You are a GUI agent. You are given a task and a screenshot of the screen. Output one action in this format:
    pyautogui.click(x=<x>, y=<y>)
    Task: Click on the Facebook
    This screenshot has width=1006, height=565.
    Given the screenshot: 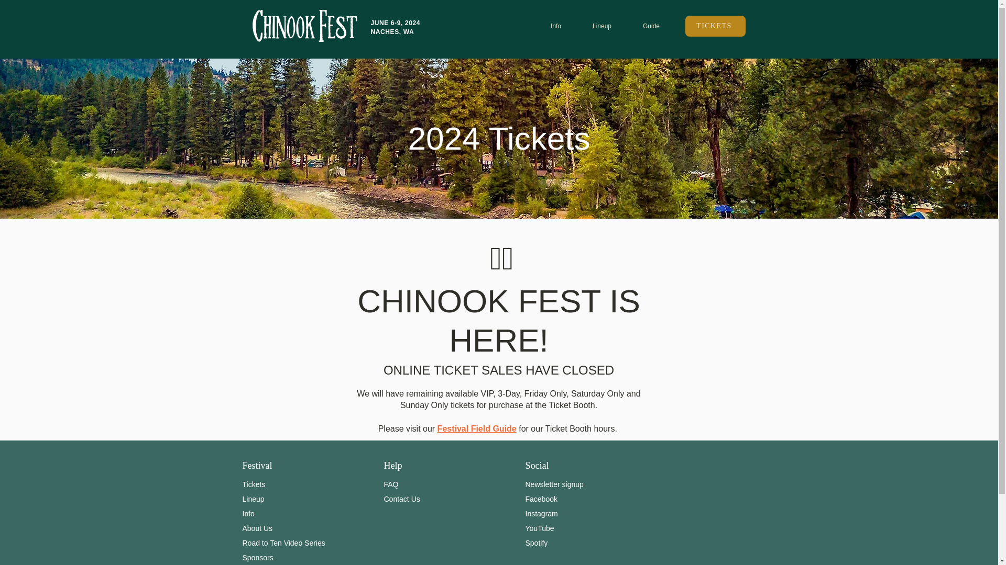 What is the action you would take?
    pyautogui.click(x=541, y=499)
    